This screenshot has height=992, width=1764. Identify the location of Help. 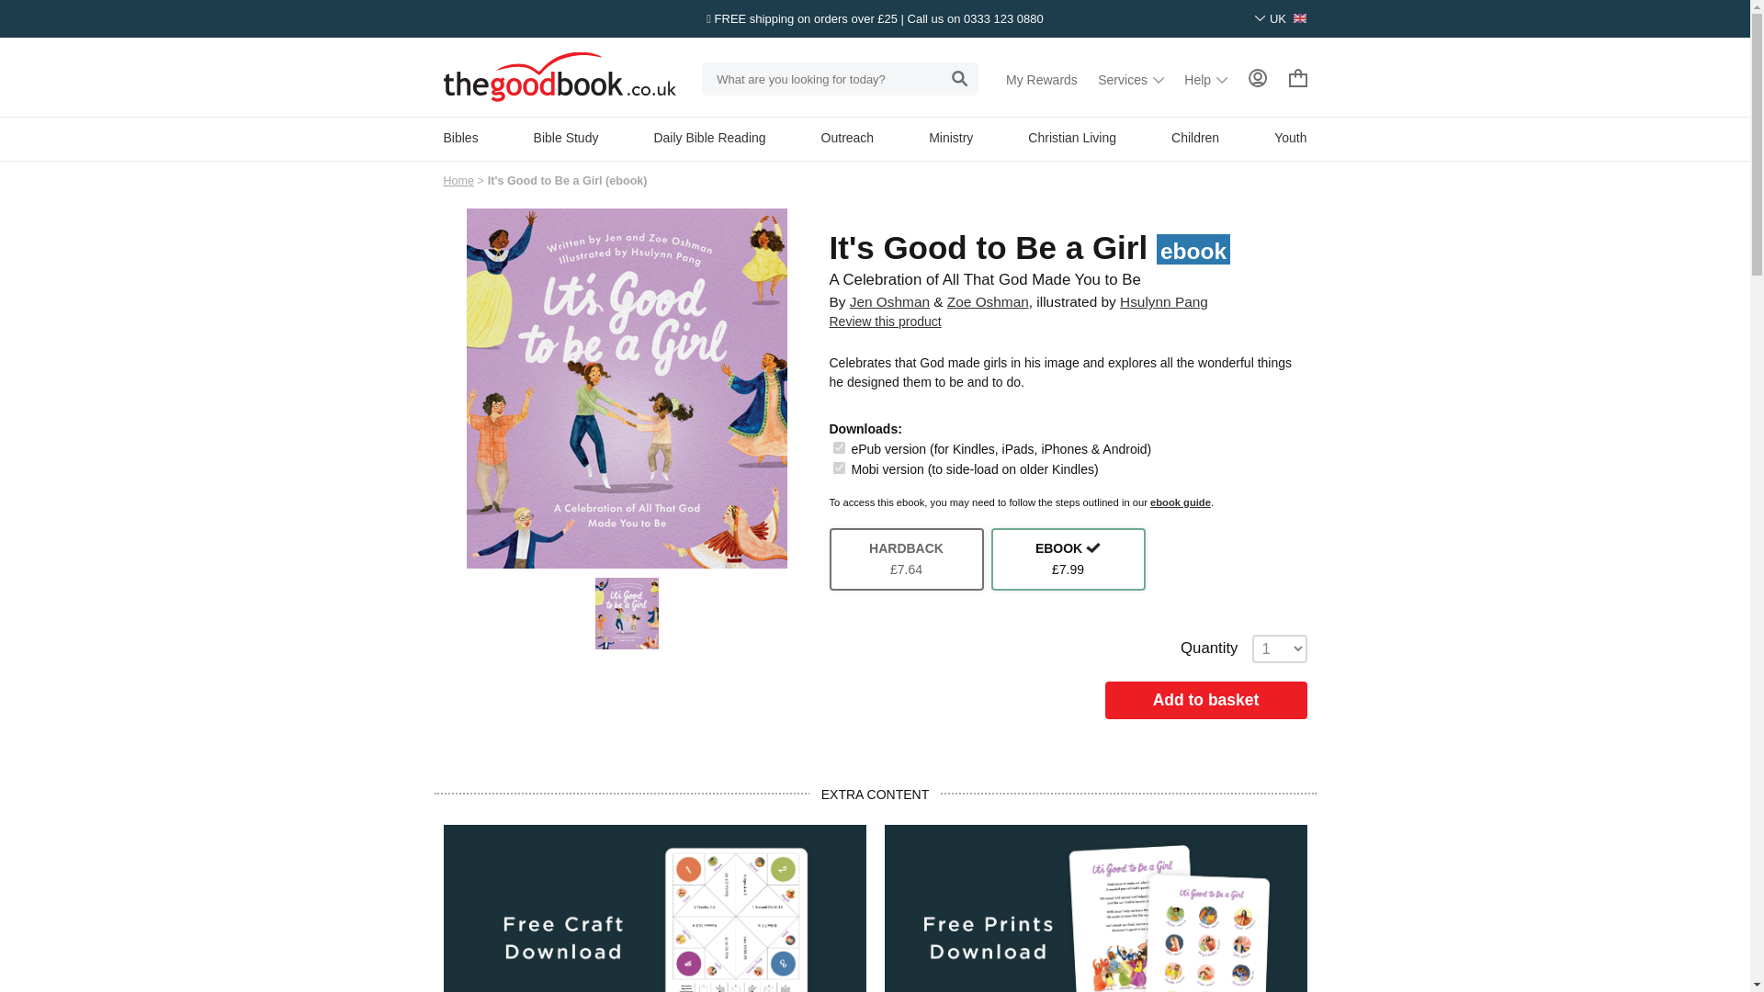
(1205, 79).